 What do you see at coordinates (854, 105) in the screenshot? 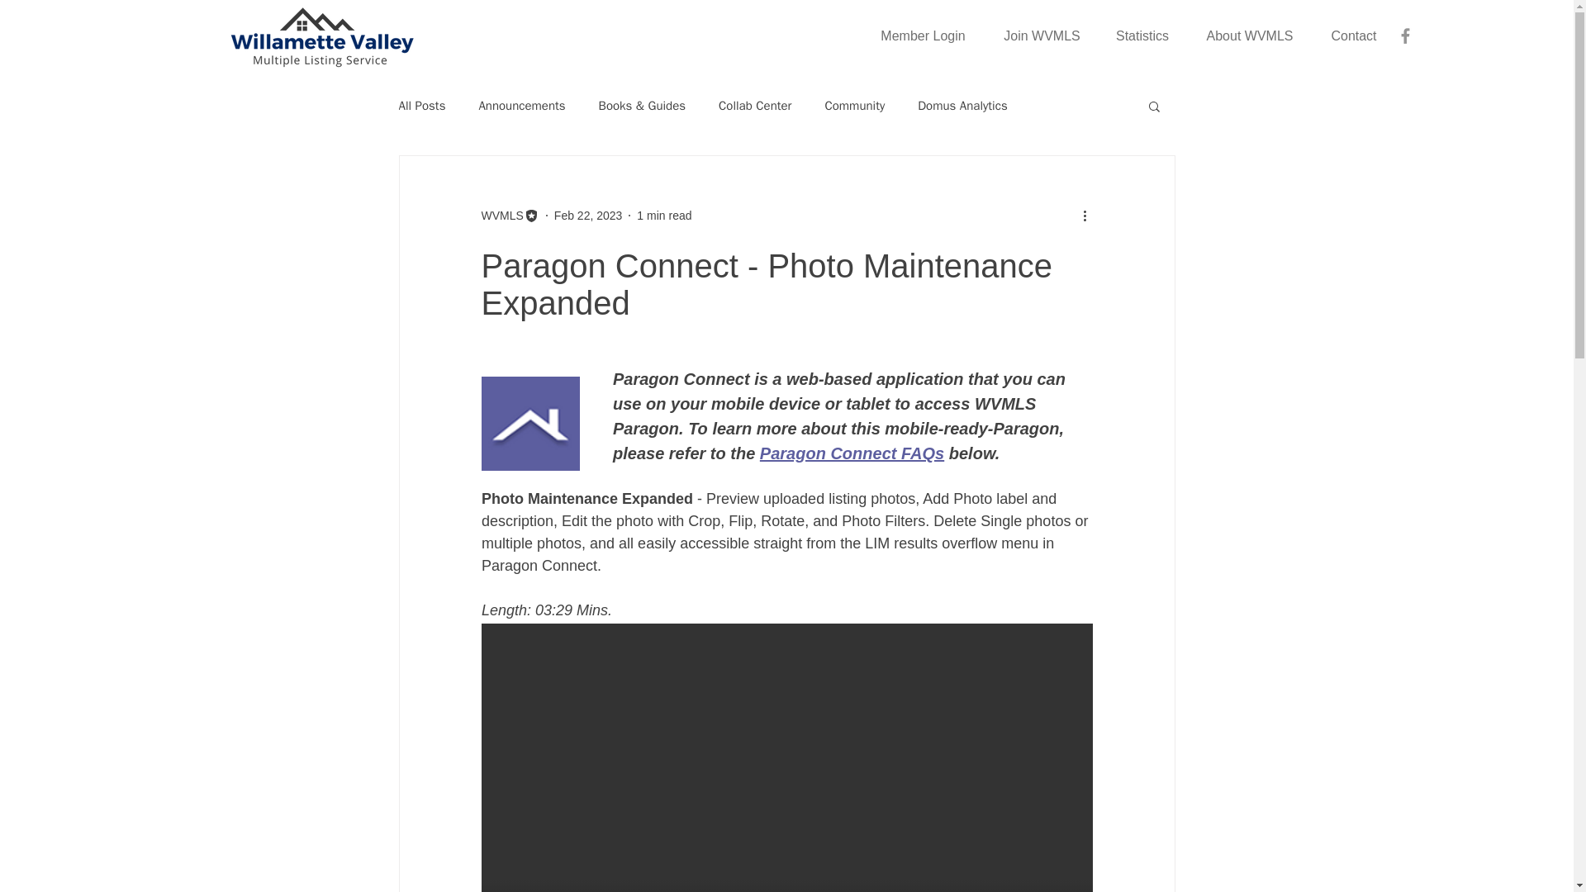
I see `Community` at bounding box center [854, 105].